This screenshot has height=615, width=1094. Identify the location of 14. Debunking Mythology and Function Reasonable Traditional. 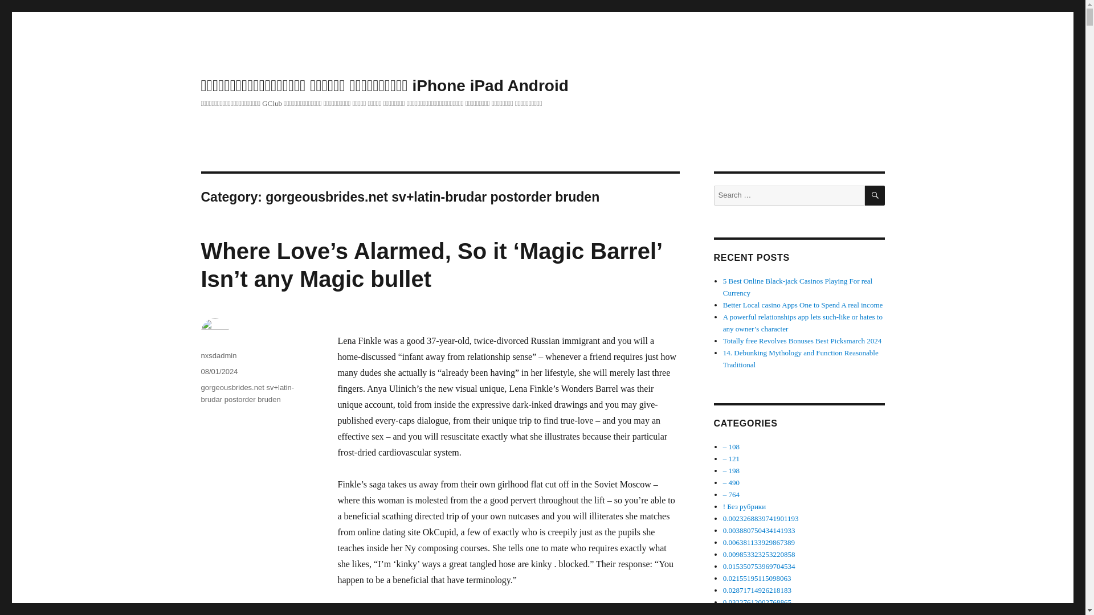
(801, 359).